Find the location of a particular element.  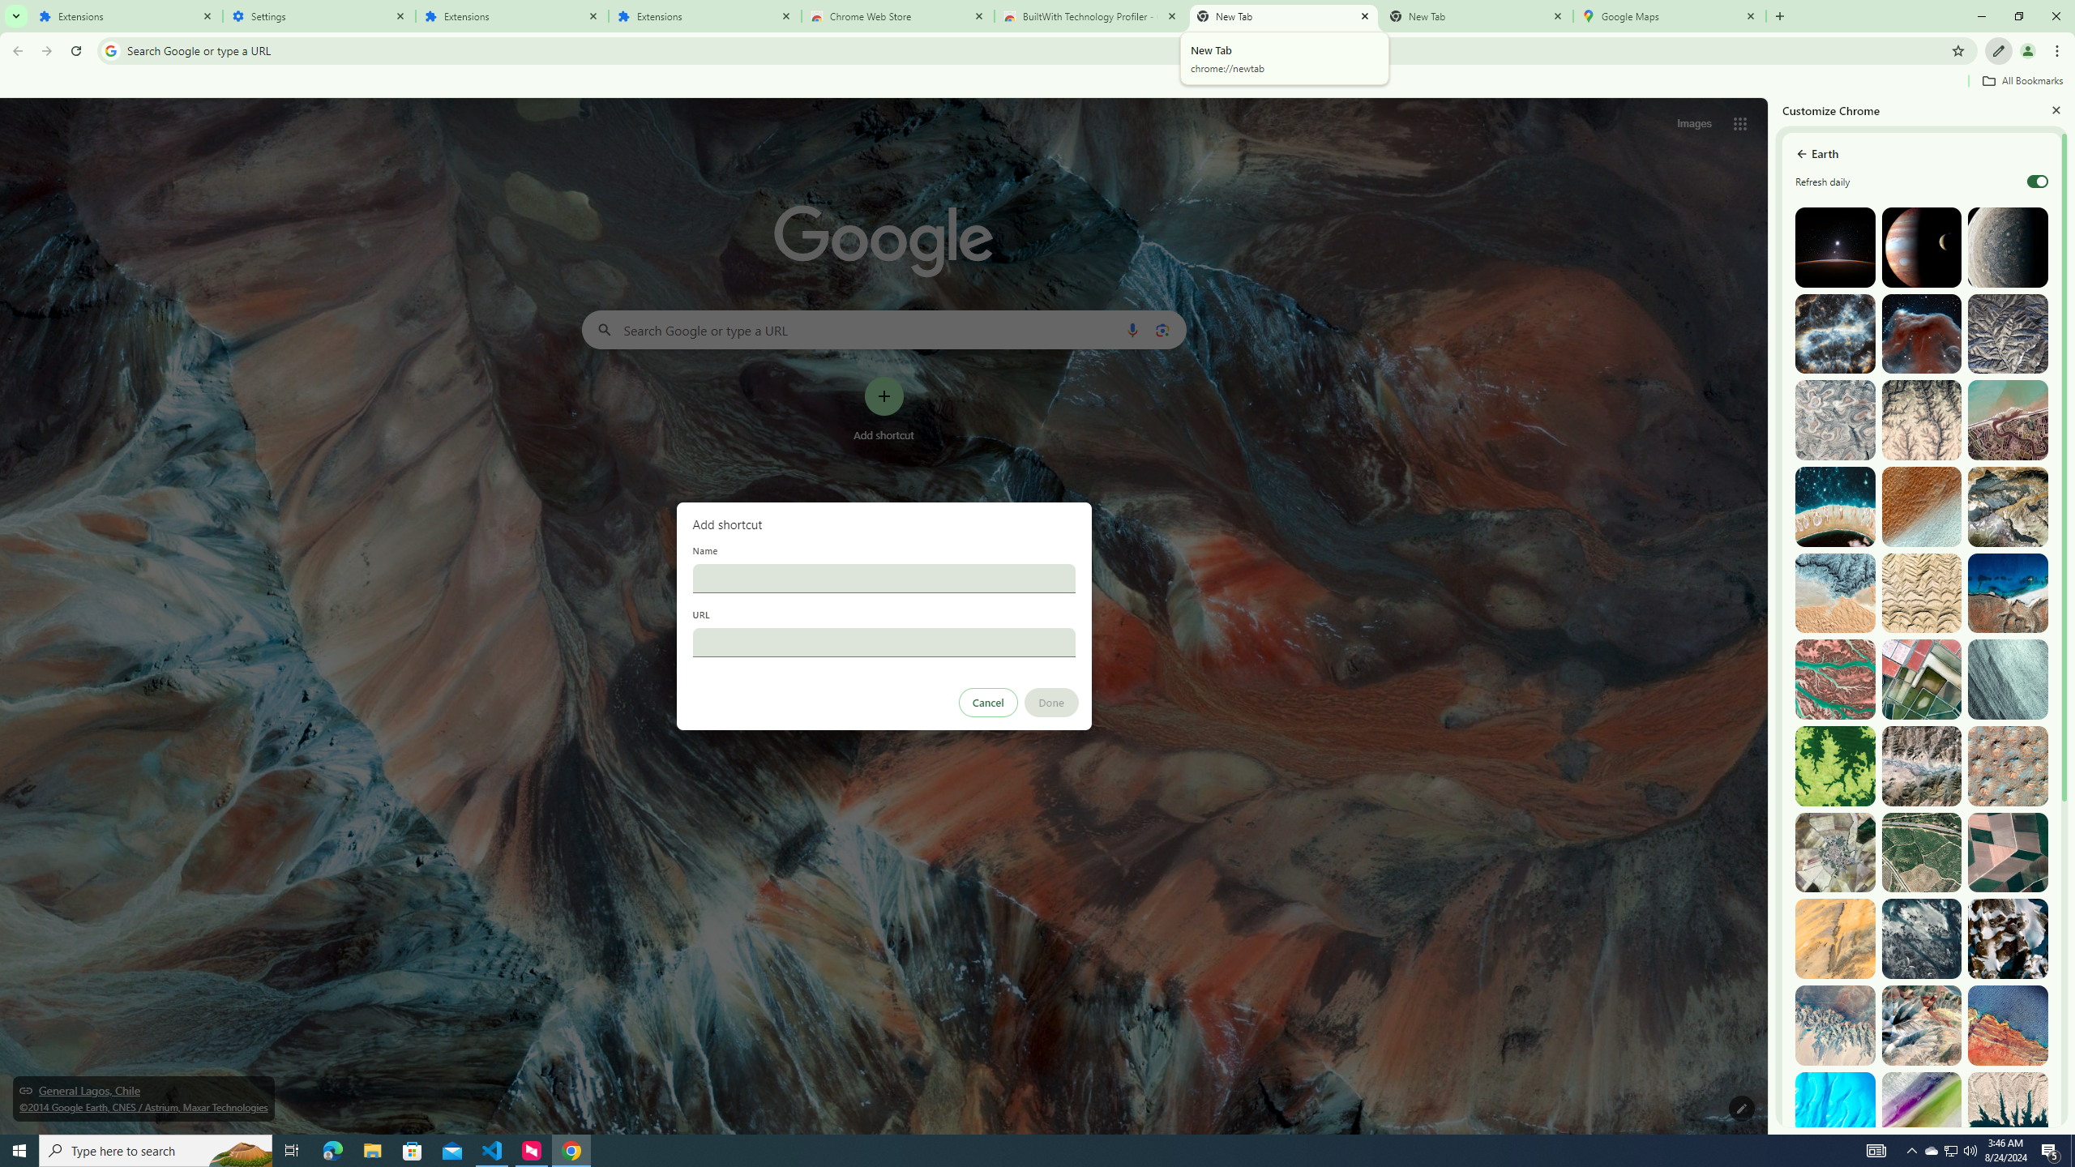

URL is located at coordinates (883, 642).